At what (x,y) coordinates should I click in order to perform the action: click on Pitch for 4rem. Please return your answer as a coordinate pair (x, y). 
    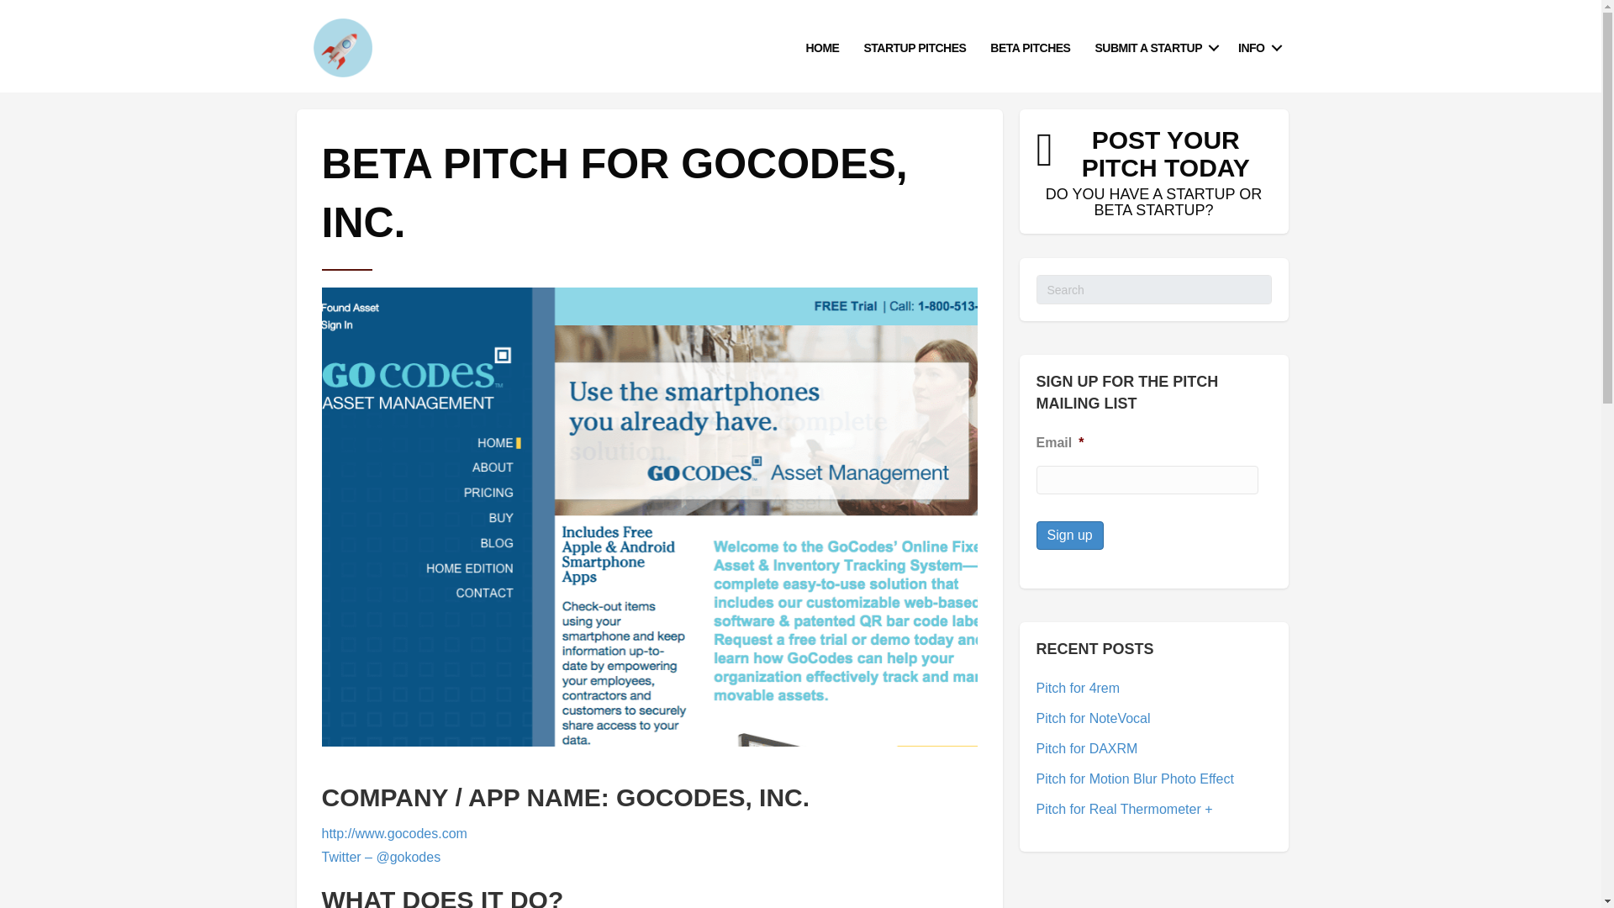
    Looking at the image, I should click on (1078, 688).